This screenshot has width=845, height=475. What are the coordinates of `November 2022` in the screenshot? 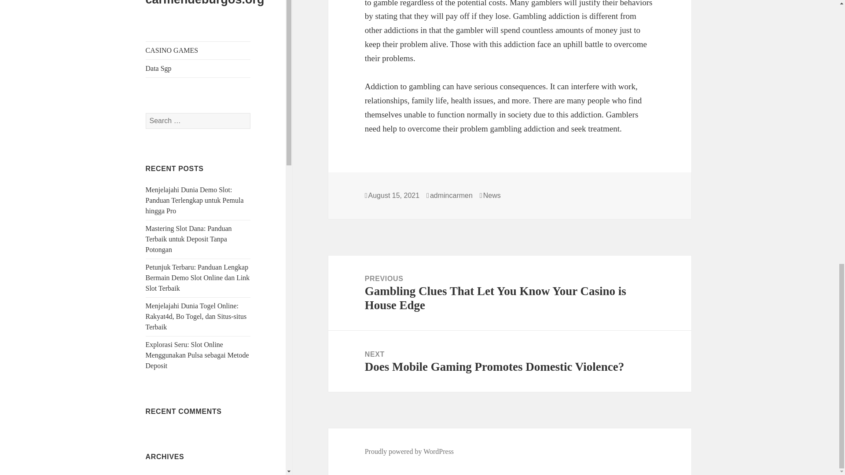 It's located at (168, 274).